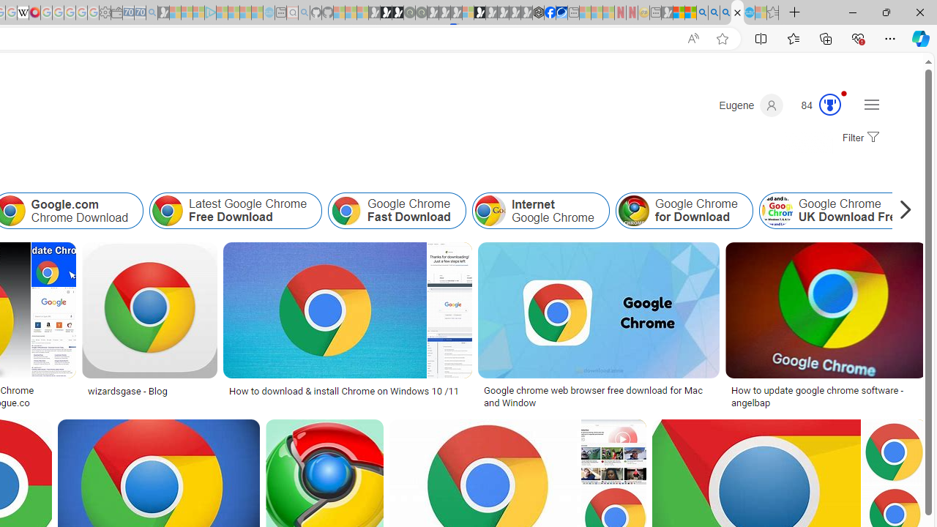 This screenshot has height=527, width=937. Describe the element at coordinates (397, 211) in the screenshot. I see `Google Chrome Fast Download` at that location.